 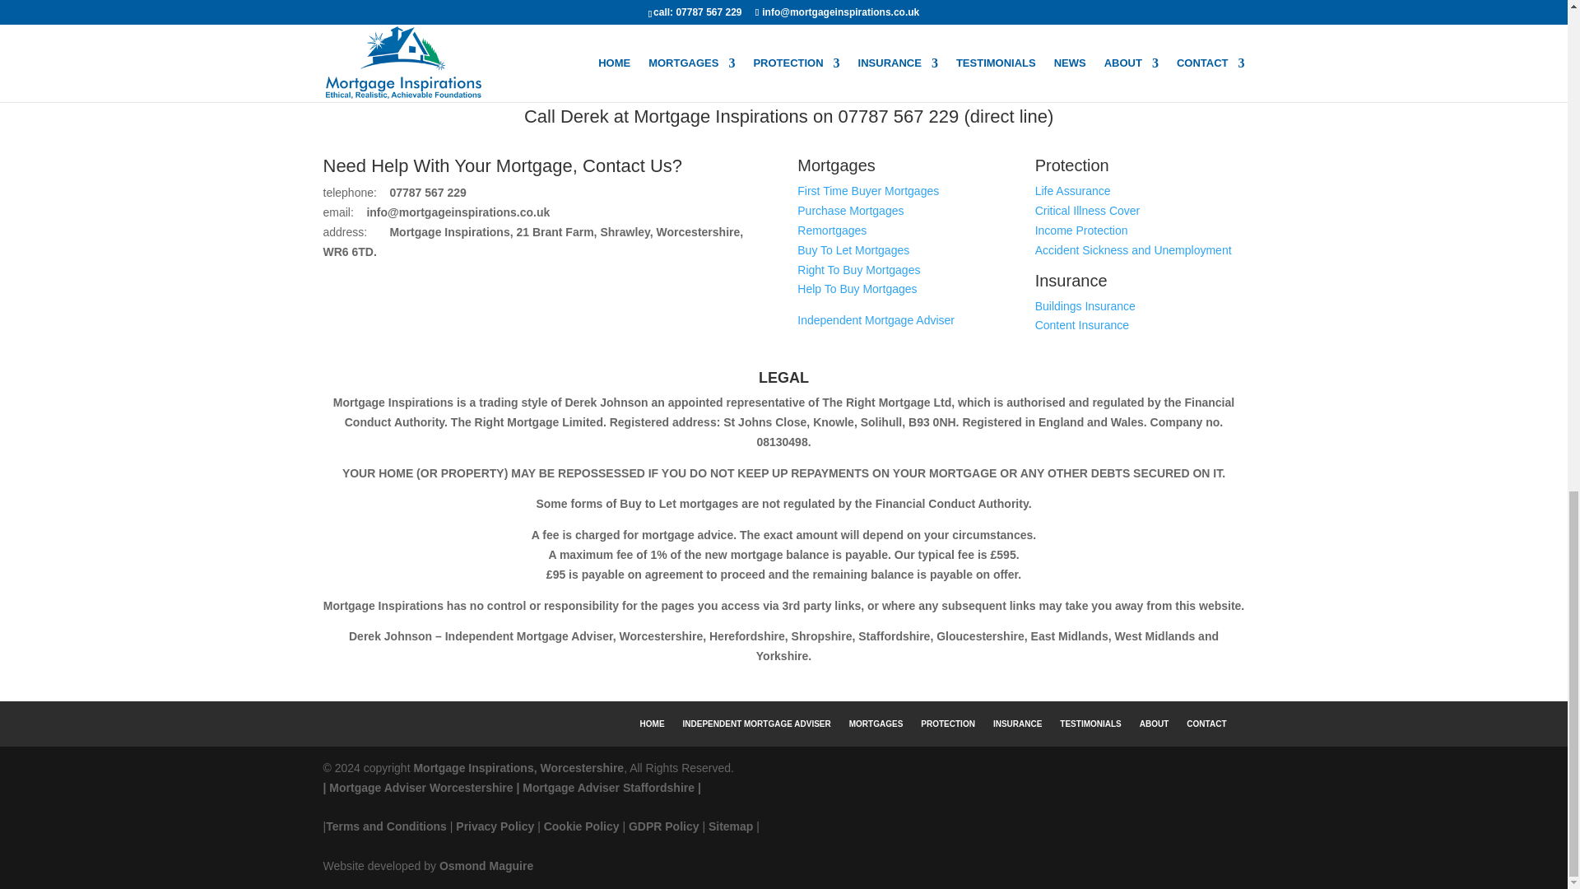 What do you see at coordinates (867, 190) in the screenshot?
I see `First Time Buyer Mortgages` at bounding box center [867, 190].